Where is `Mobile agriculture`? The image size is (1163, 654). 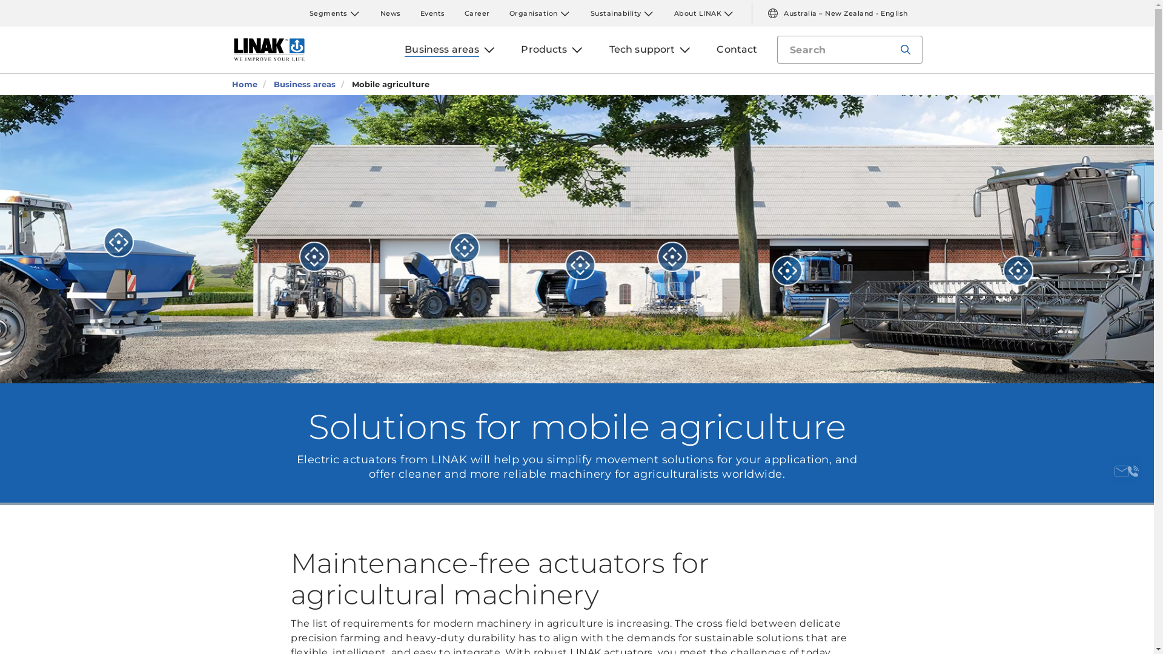
Mobile agriculture is located at coordinates (390, 85).